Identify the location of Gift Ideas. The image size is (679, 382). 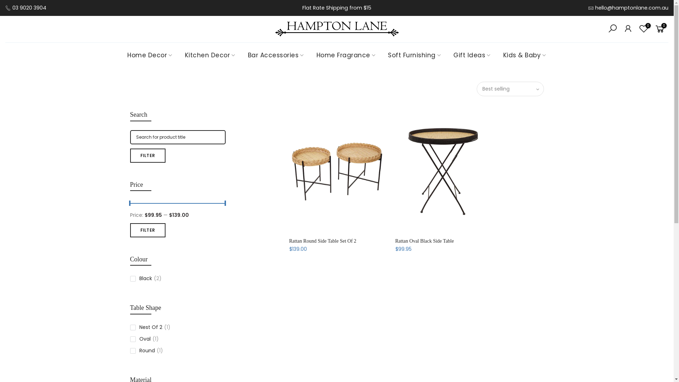
(472, 55).